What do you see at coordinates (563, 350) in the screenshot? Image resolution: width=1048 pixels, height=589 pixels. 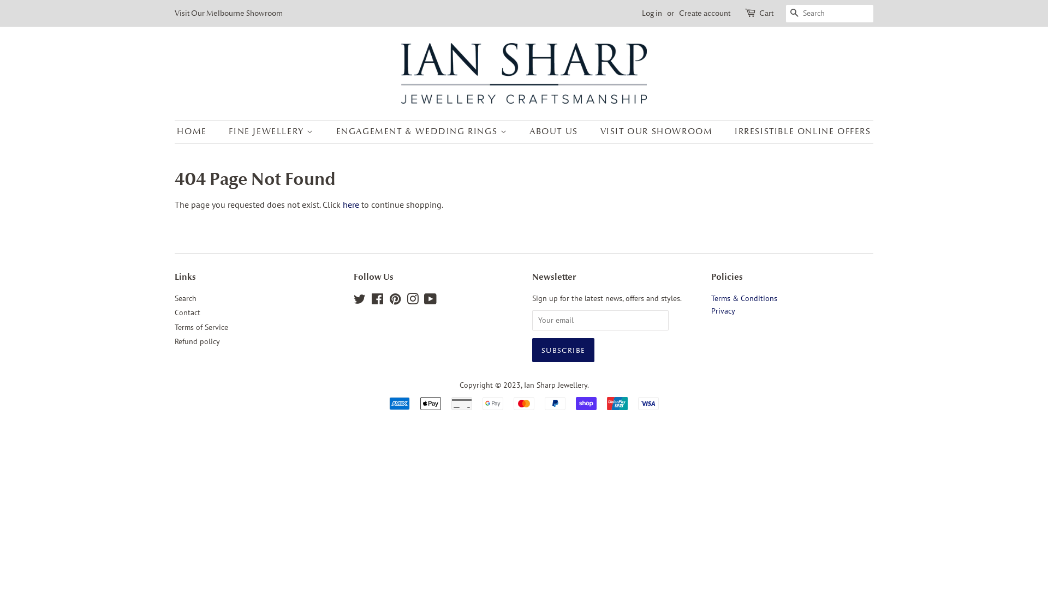 I see `Subscribe` at bounding box center [563, 350].